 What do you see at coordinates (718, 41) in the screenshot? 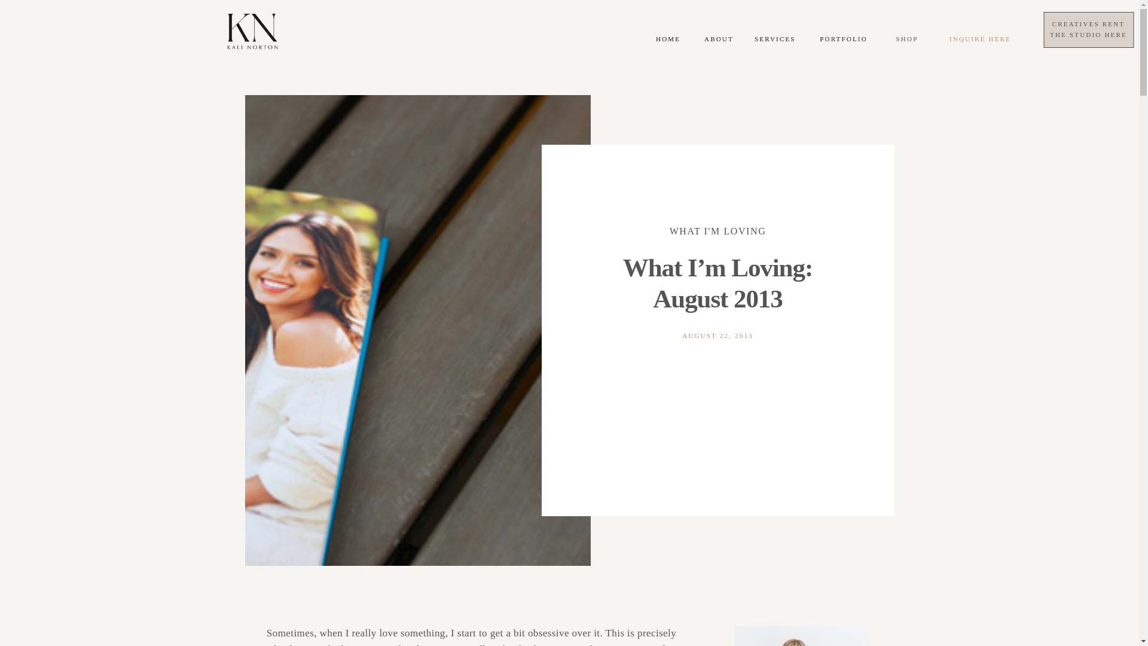
I see `HOME` at bounding box center [718, 41].